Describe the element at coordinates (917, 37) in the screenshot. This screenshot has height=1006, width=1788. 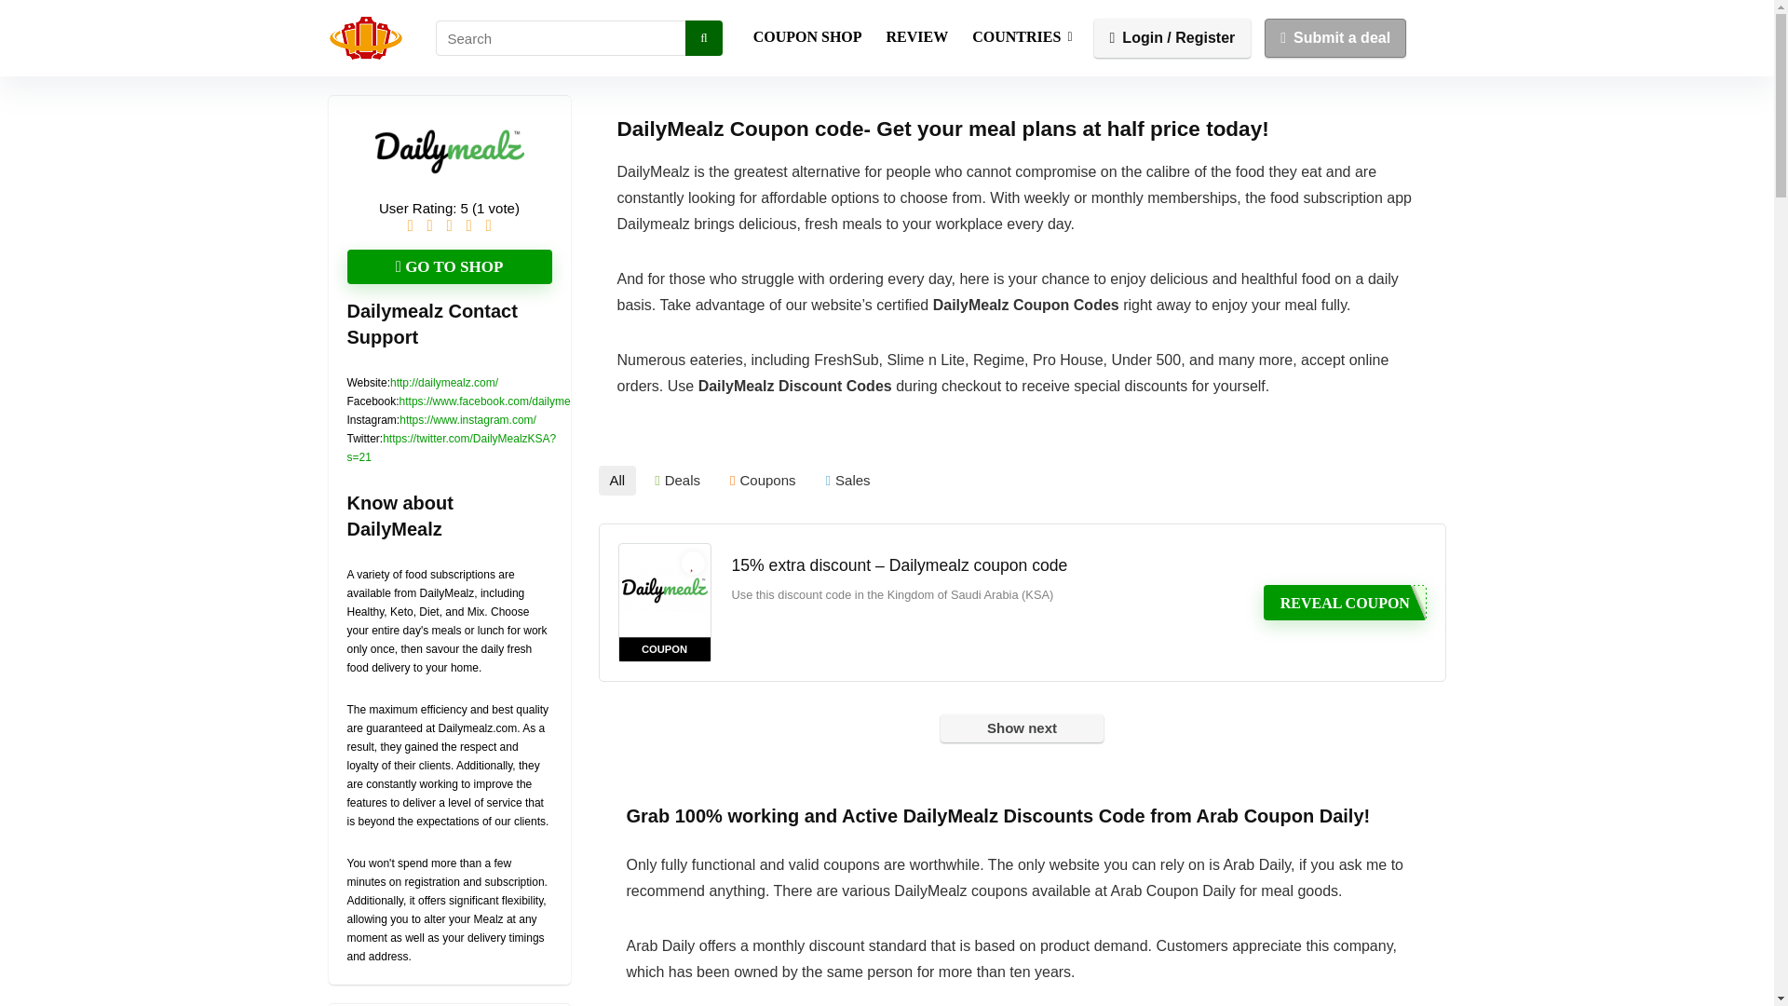
I see `REVIEW` at that location.